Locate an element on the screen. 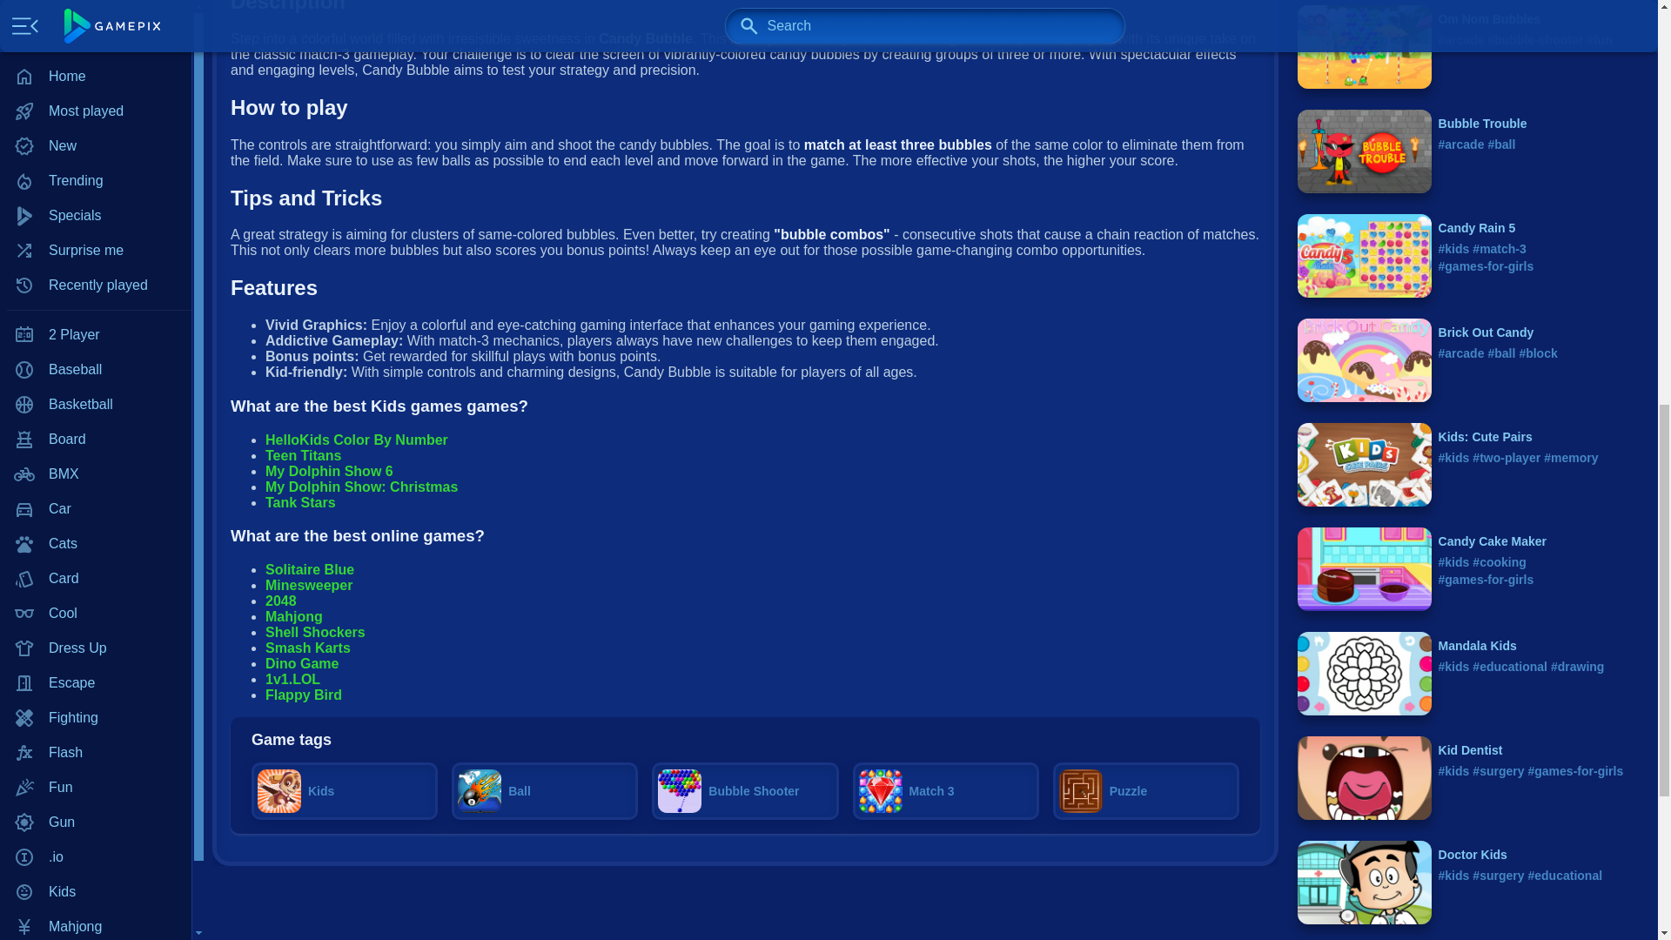 Image resolution: width=1671 pixels, height=940 pixels. Solitaire is located at coordinates (96, 265).